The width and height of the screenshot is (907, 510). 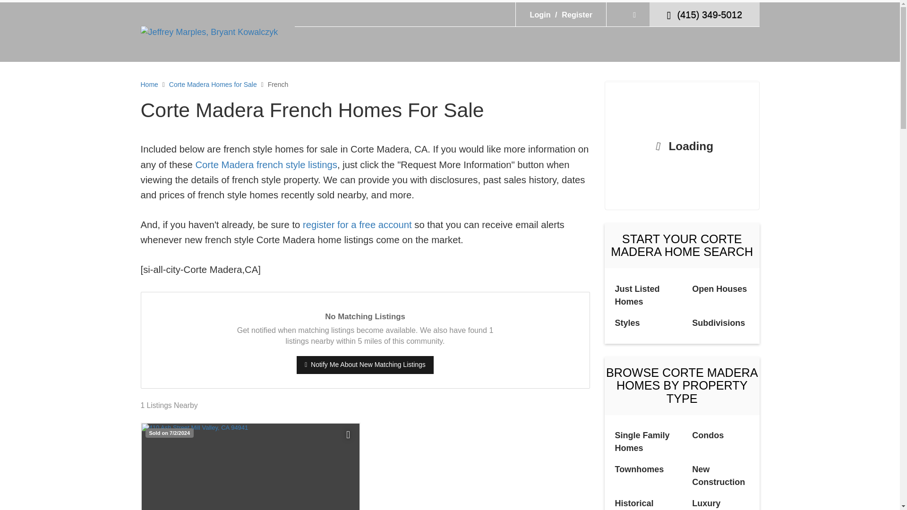 I want to click on Register, so click(x=572, y=14).